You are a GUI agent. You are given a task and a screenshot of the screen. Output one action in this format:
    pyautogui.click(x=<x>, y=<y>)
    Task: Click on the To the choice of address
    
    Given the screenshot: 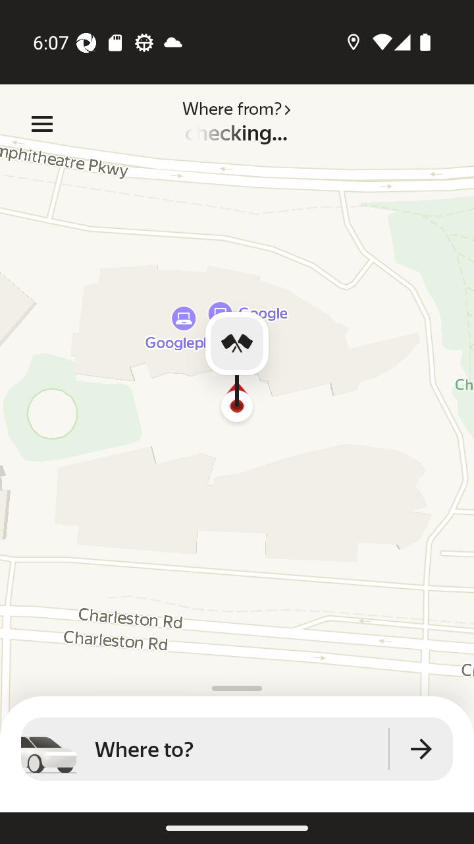 What is the action you would take?
    pyautogui.click(x=421, y=749)
    